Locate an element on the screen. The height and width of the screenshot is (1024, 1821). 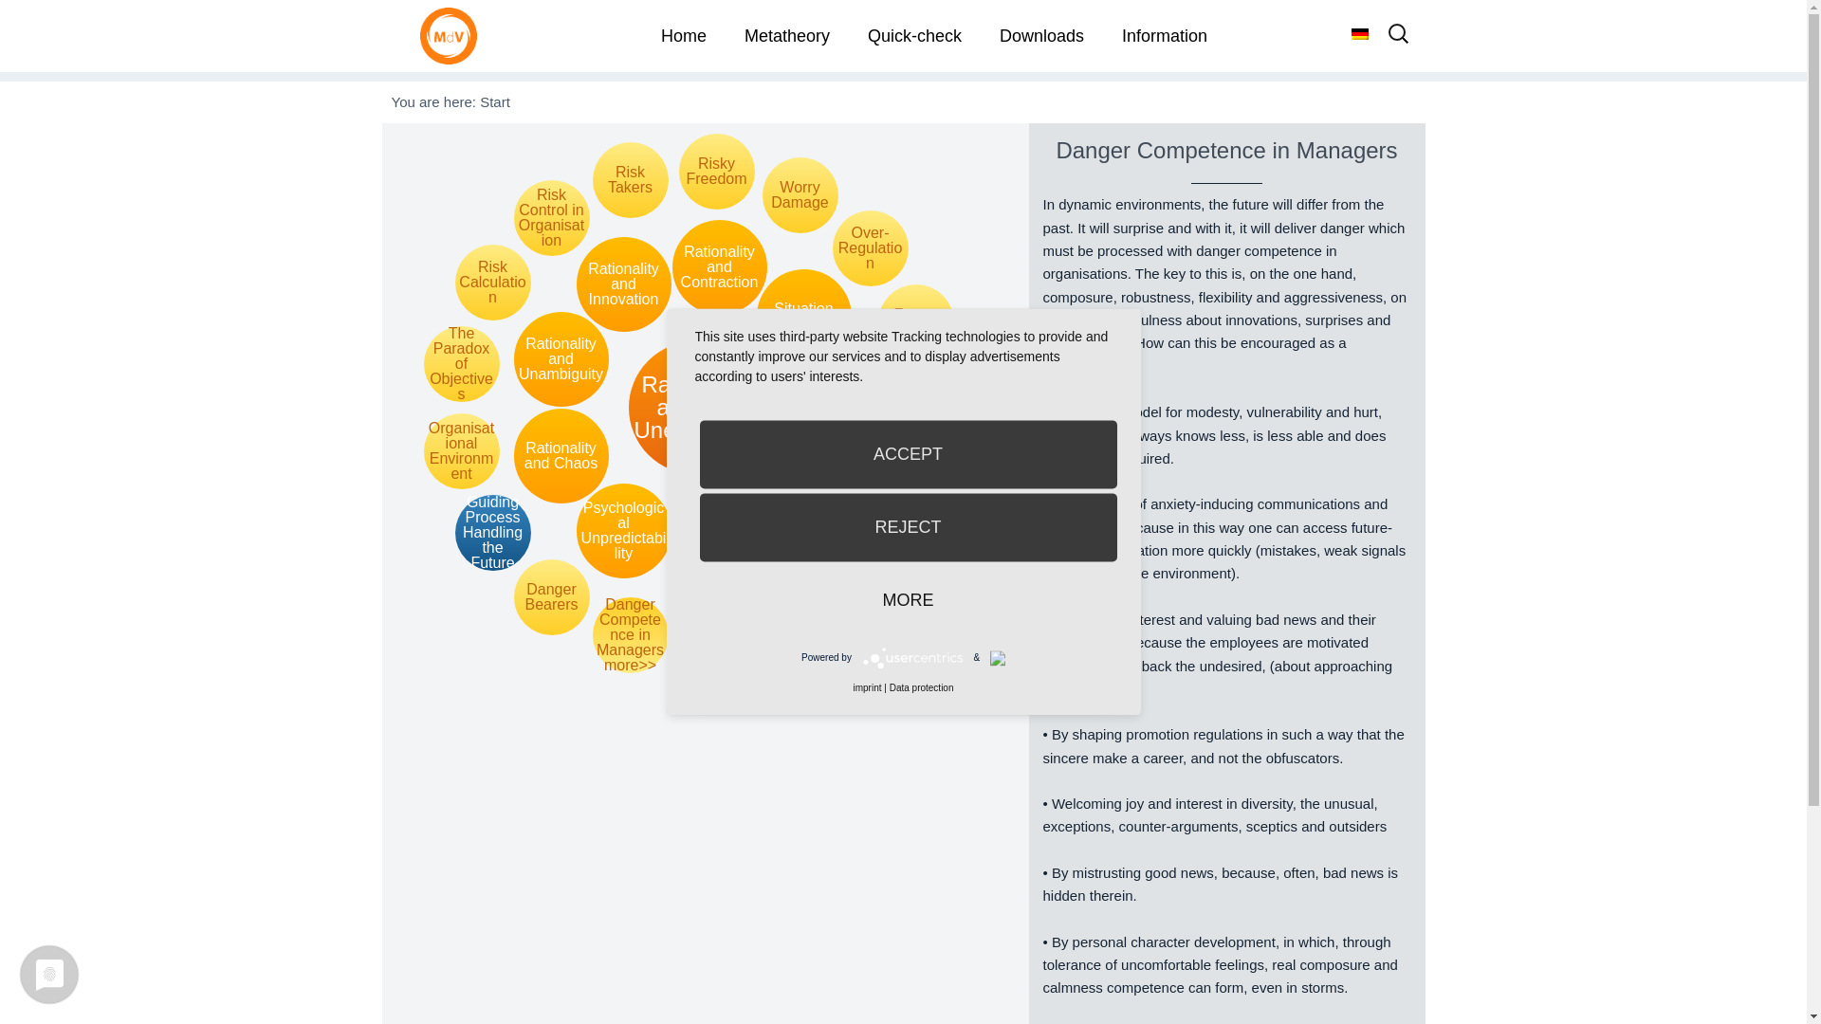
Changeability is located at coordinates (871, 567).